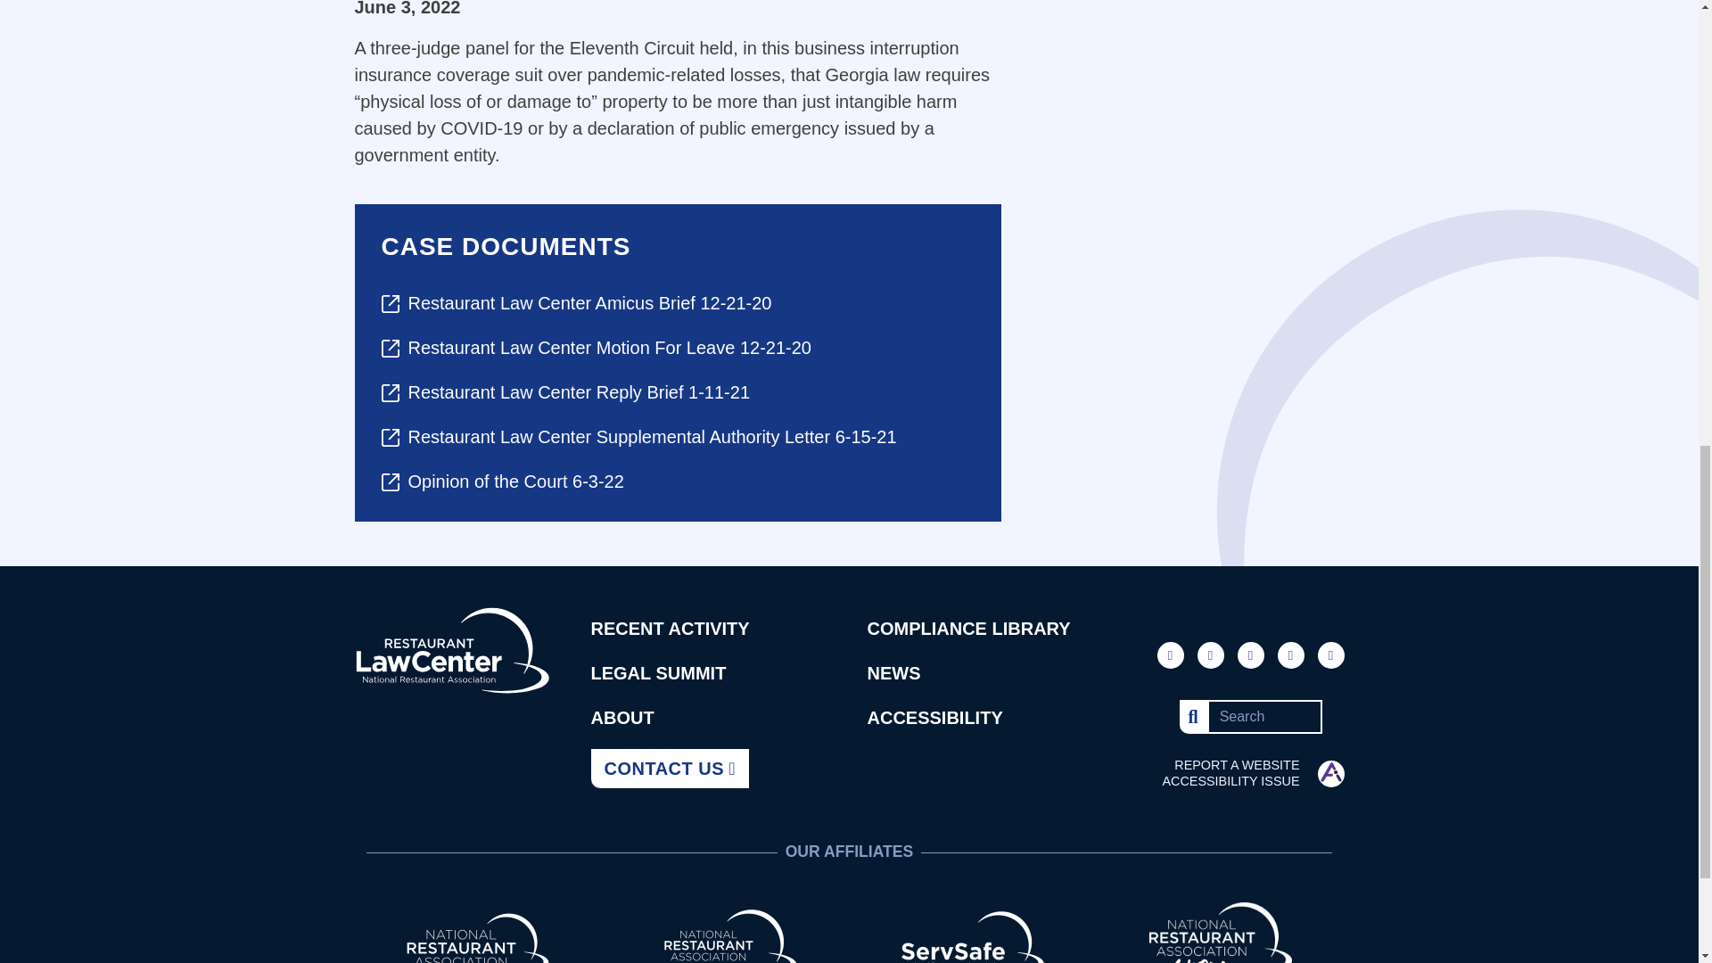 This screenshot has width=1712, height=963. Describe the element at coordinates (726, 942) in the screenshot. I see `National Restaurant Association Educational Foundation` at that location.